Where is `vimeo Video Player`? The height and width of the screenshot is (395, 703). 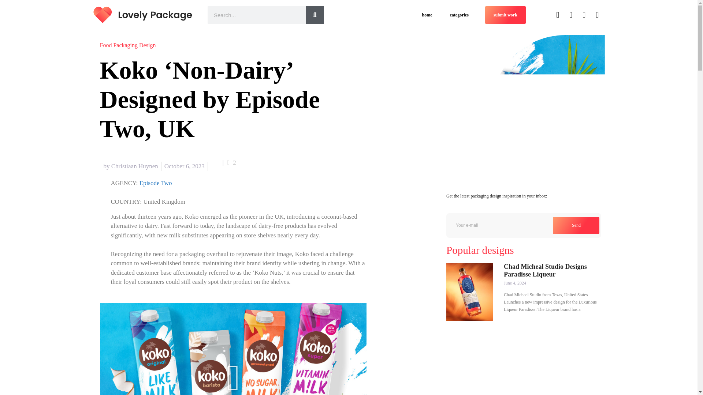
vimeo Video Player is located at coordinates (233, 349).